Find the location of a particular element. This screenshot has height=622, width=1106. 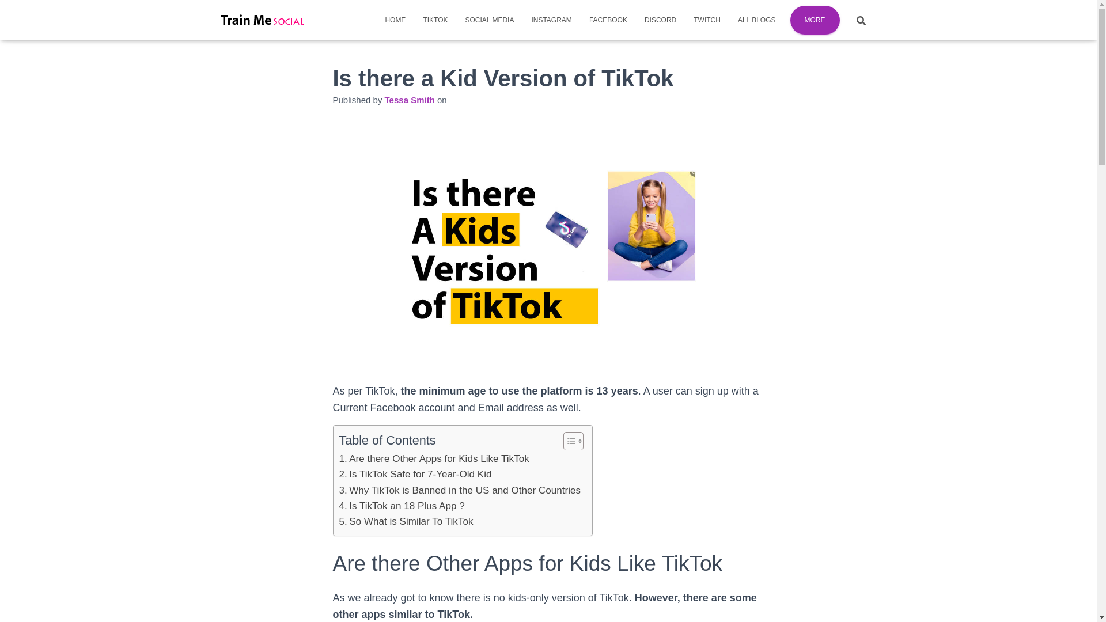

Is TikTok an 18 Plus App ? is located at coordinates (401, 506).